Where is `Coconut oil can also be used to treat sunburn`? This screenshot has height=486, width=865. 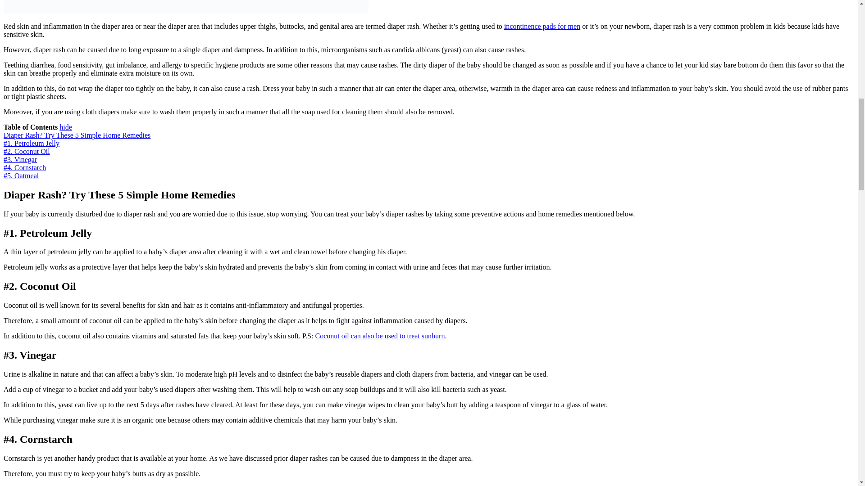 Coconut oil can also be used to treat sunburn is located at coordinates (379, 336).